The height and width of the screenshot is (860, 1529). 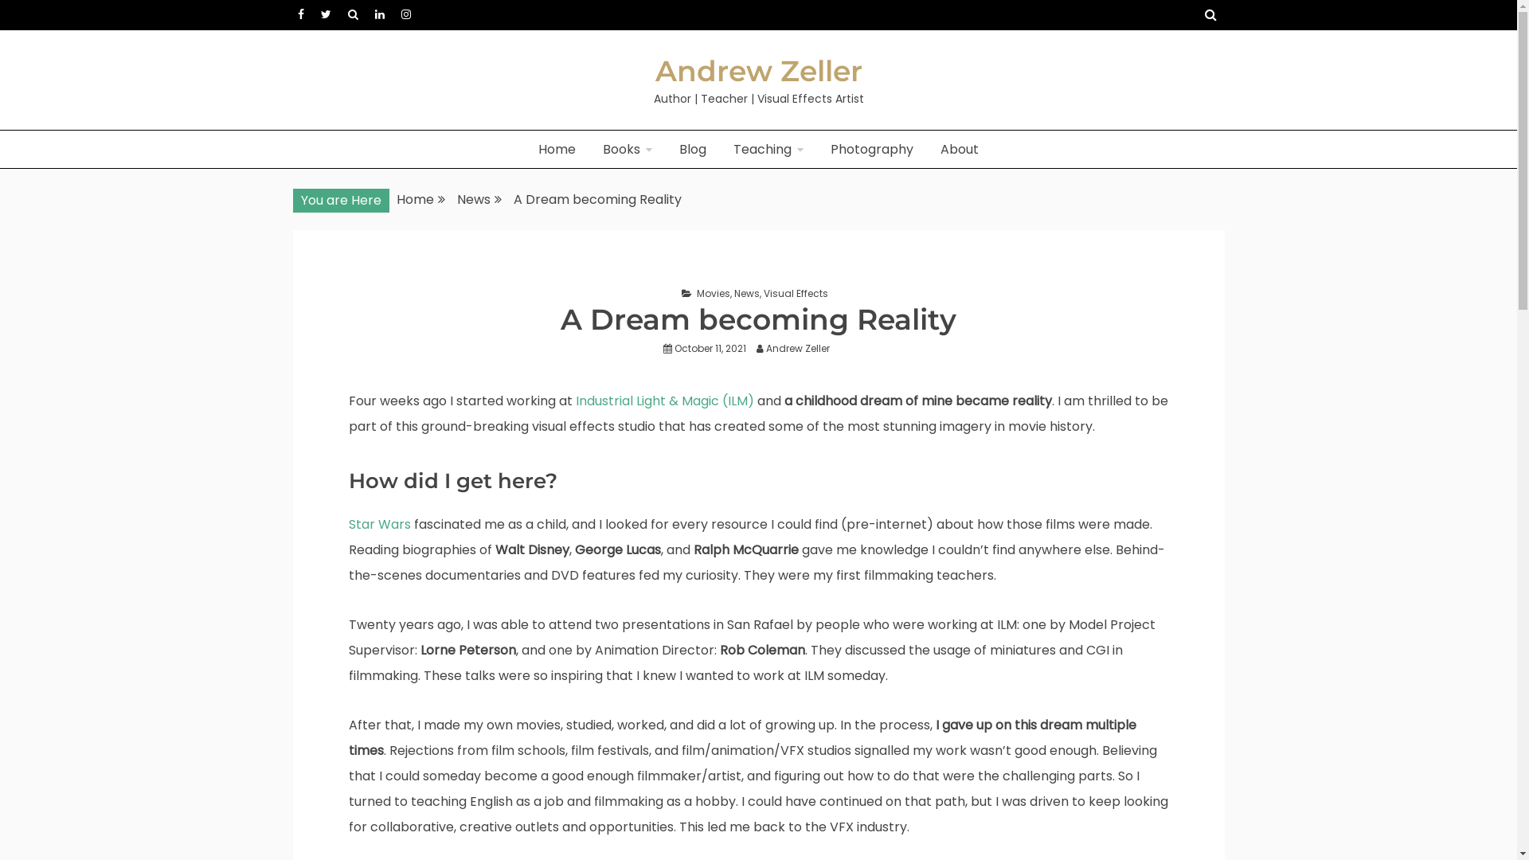 What do you see at coordinates (664, 401) in the screenshot?
I see `Industrial Light & Magic (ILM)` at bounding box center [664, 401].